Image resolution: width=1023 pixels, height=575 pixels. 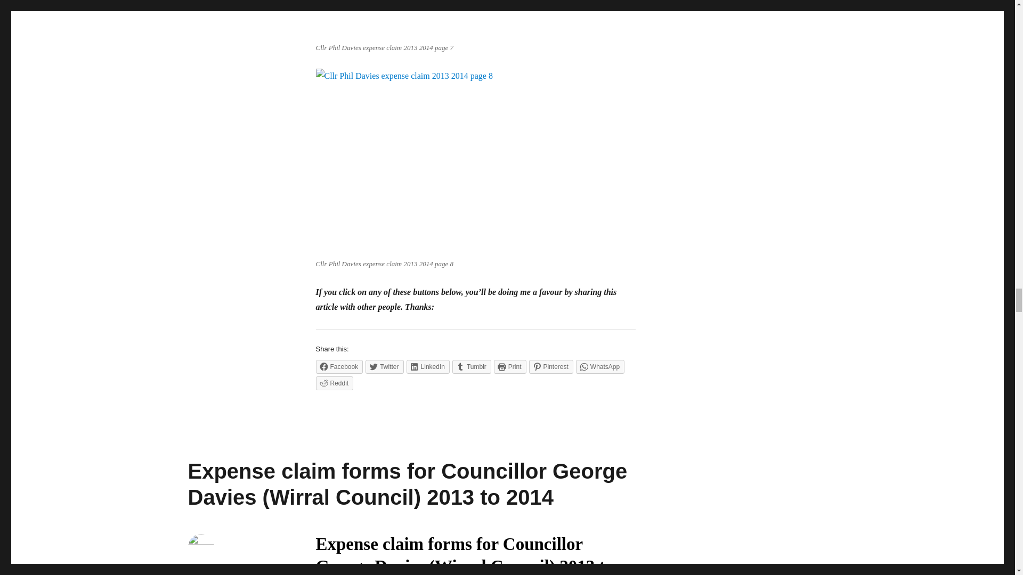 I want to click on Click to share on Pinterest, so click(x=551, y=367).